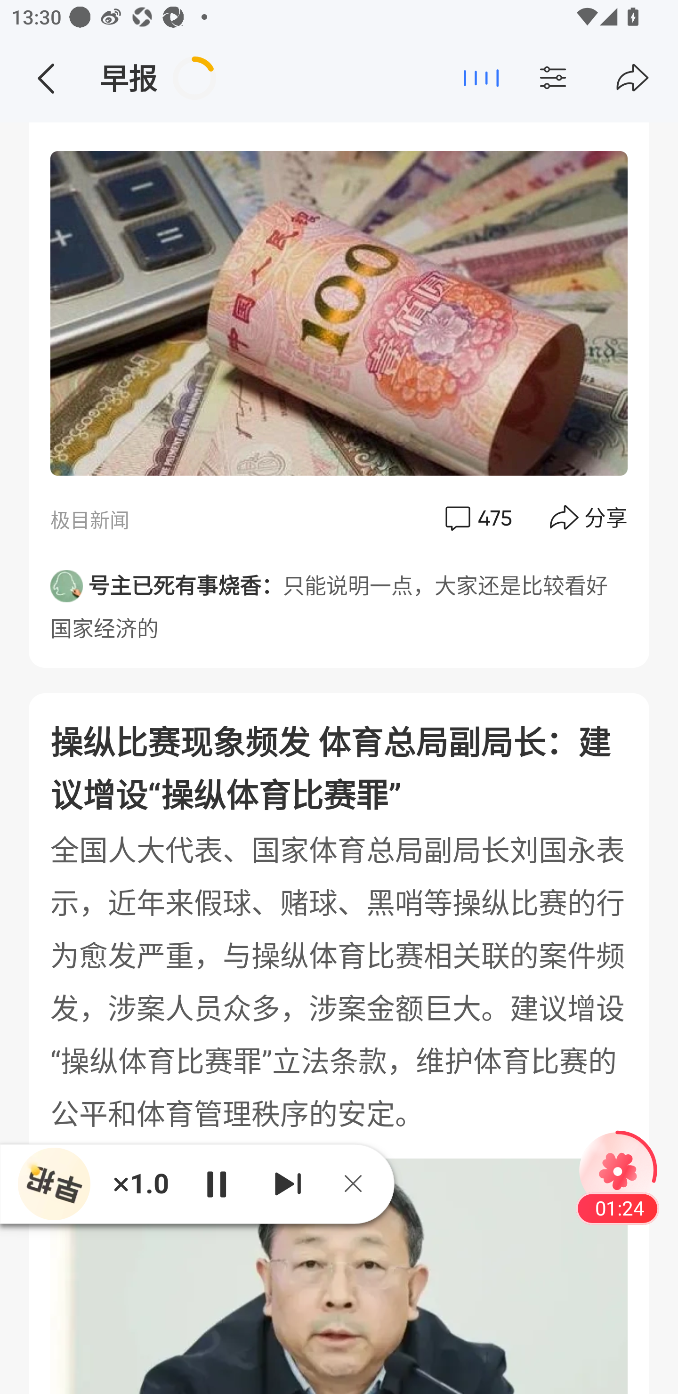 This screenshot has height=1394, width=678. I want to click on  1.0, so click(140, 1183).